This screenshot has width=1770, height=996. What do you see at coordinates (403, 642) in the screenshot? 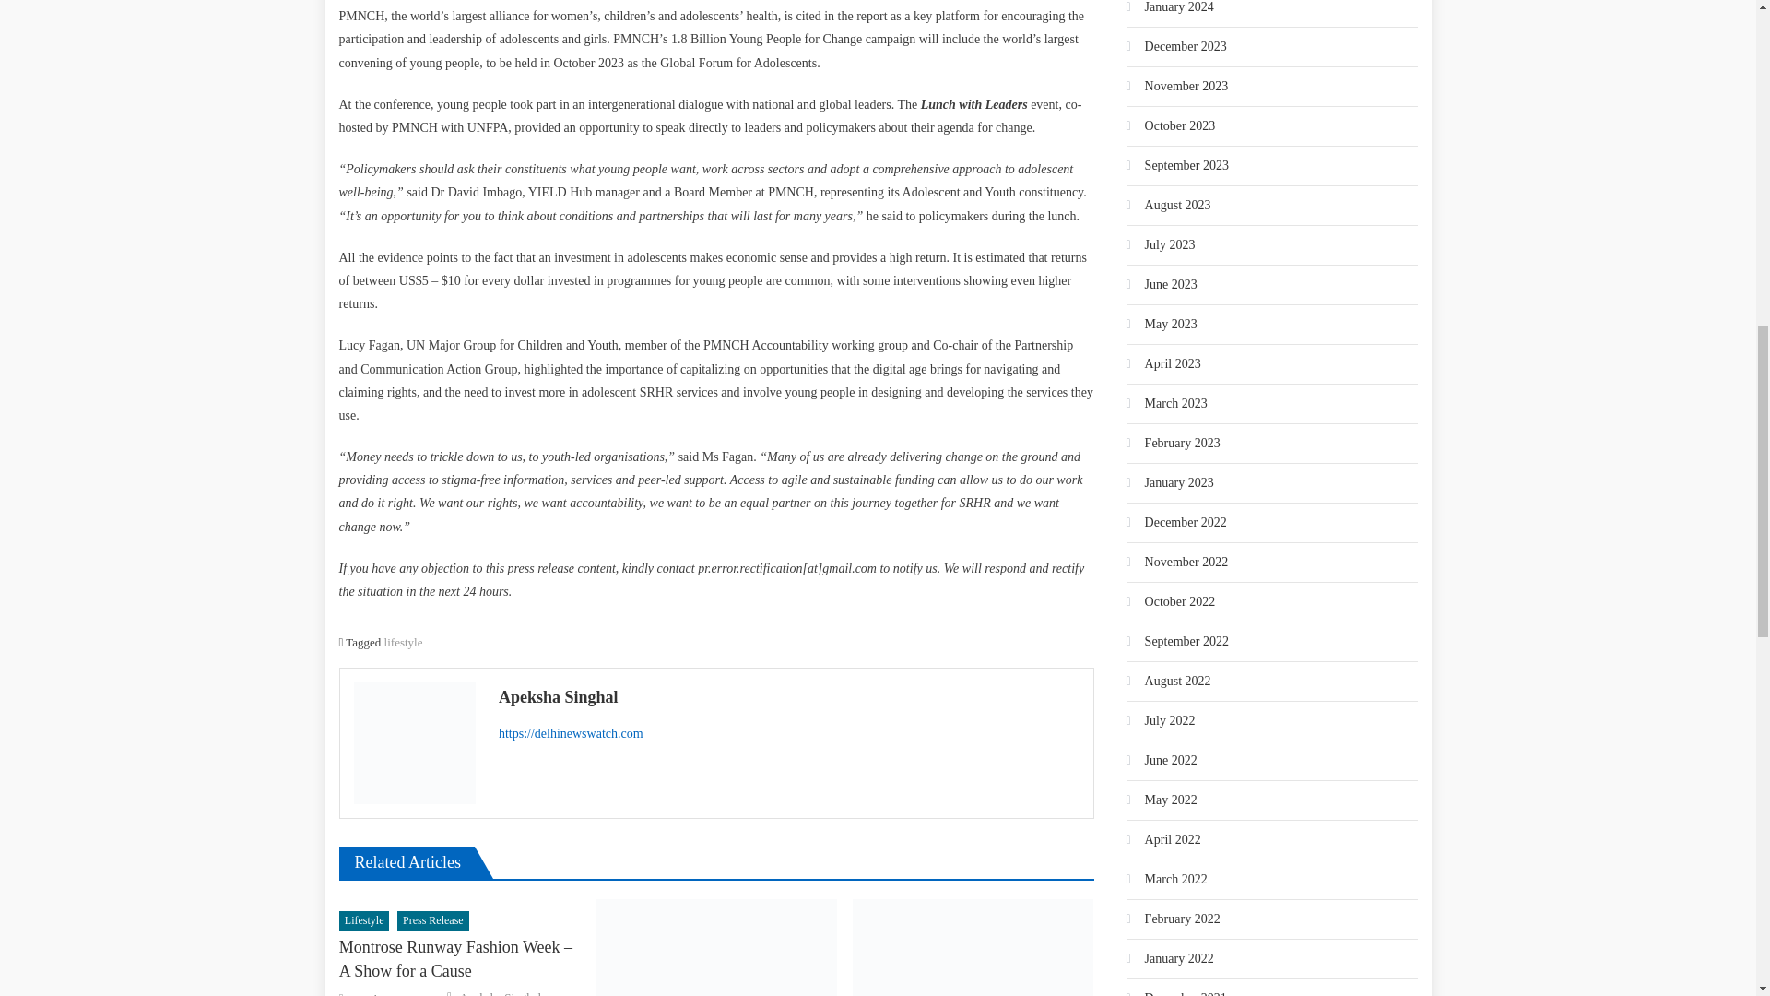
I see `lifestyle` at bounding box center [403, 642].